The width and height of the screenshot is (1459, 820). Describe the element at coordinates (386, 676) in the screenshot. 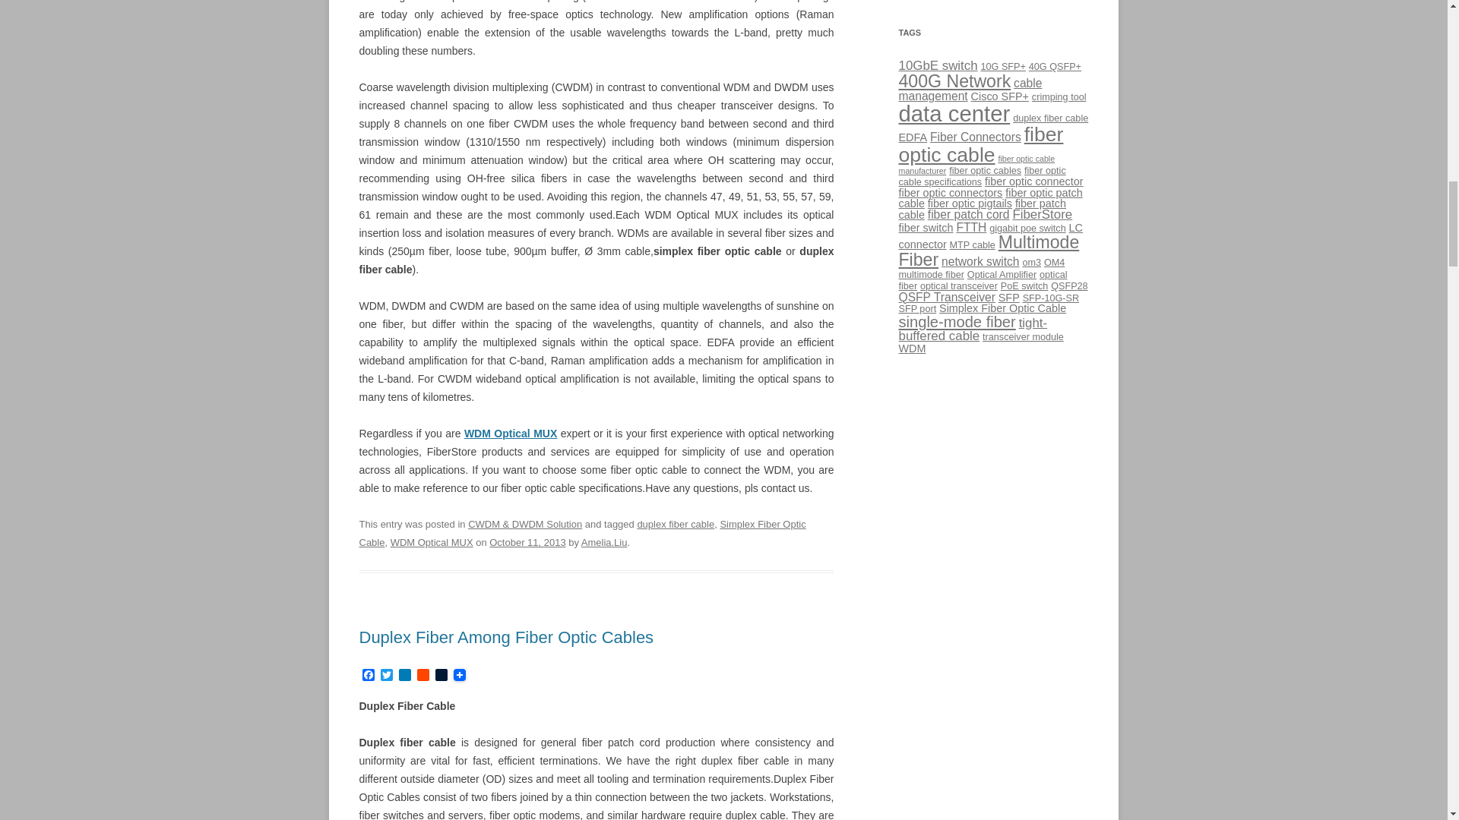

I see `Twitter` at that location.